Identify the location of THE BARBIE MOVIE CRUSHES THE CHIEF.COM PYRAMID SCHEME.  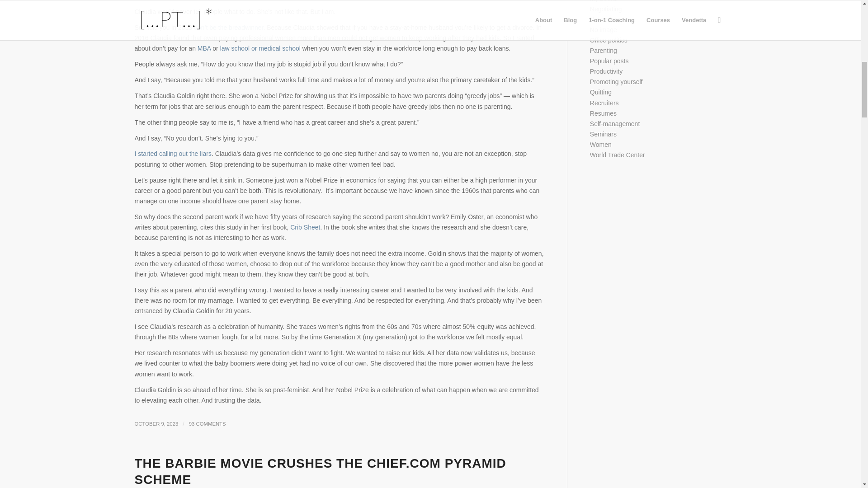
(320, 471).